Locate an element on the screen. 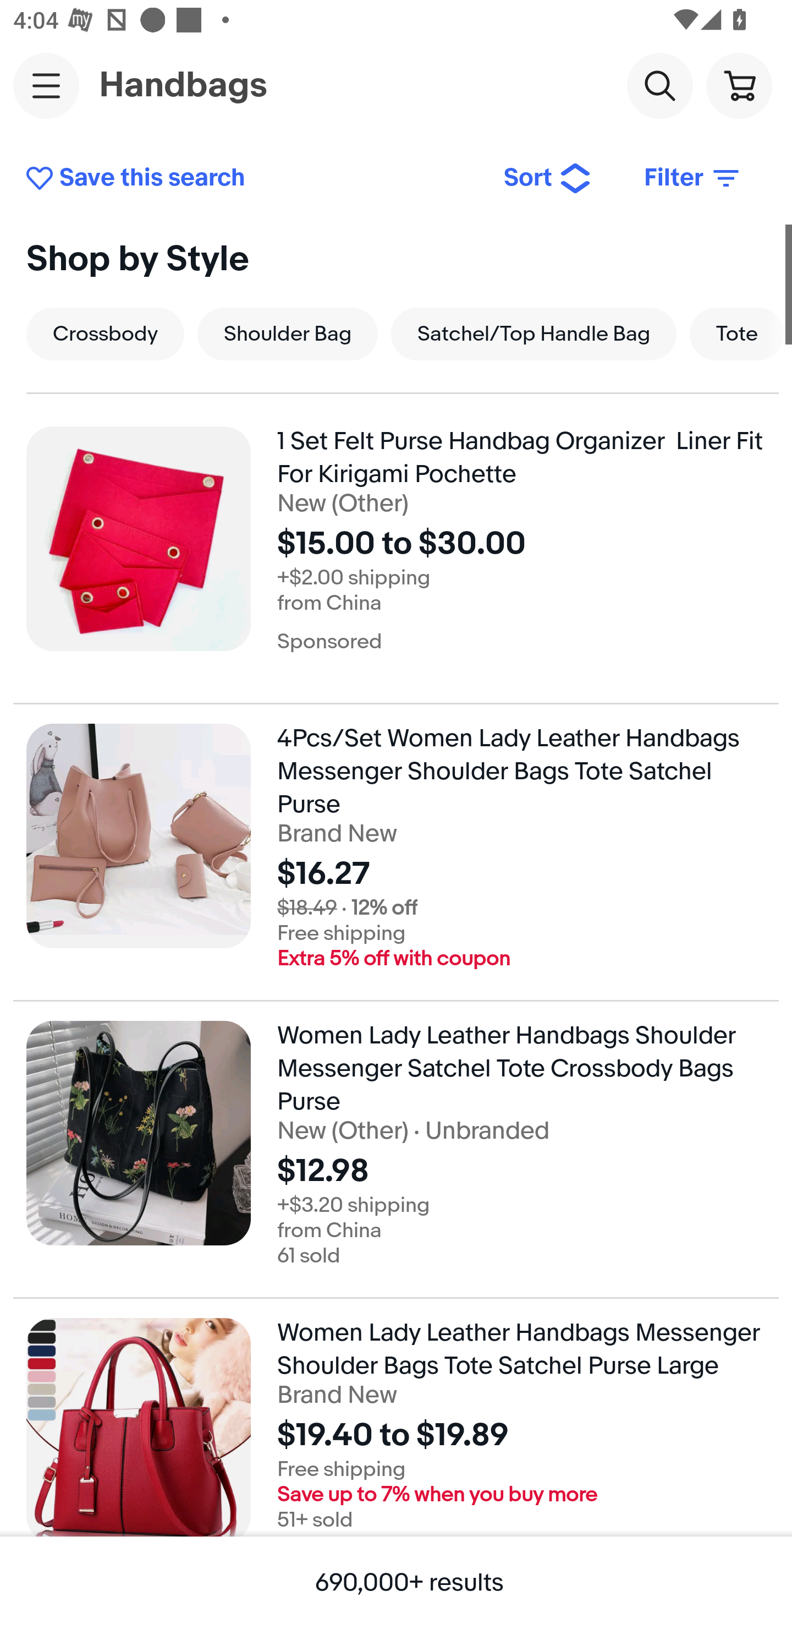  Filter is located at coordinates (693, 178).